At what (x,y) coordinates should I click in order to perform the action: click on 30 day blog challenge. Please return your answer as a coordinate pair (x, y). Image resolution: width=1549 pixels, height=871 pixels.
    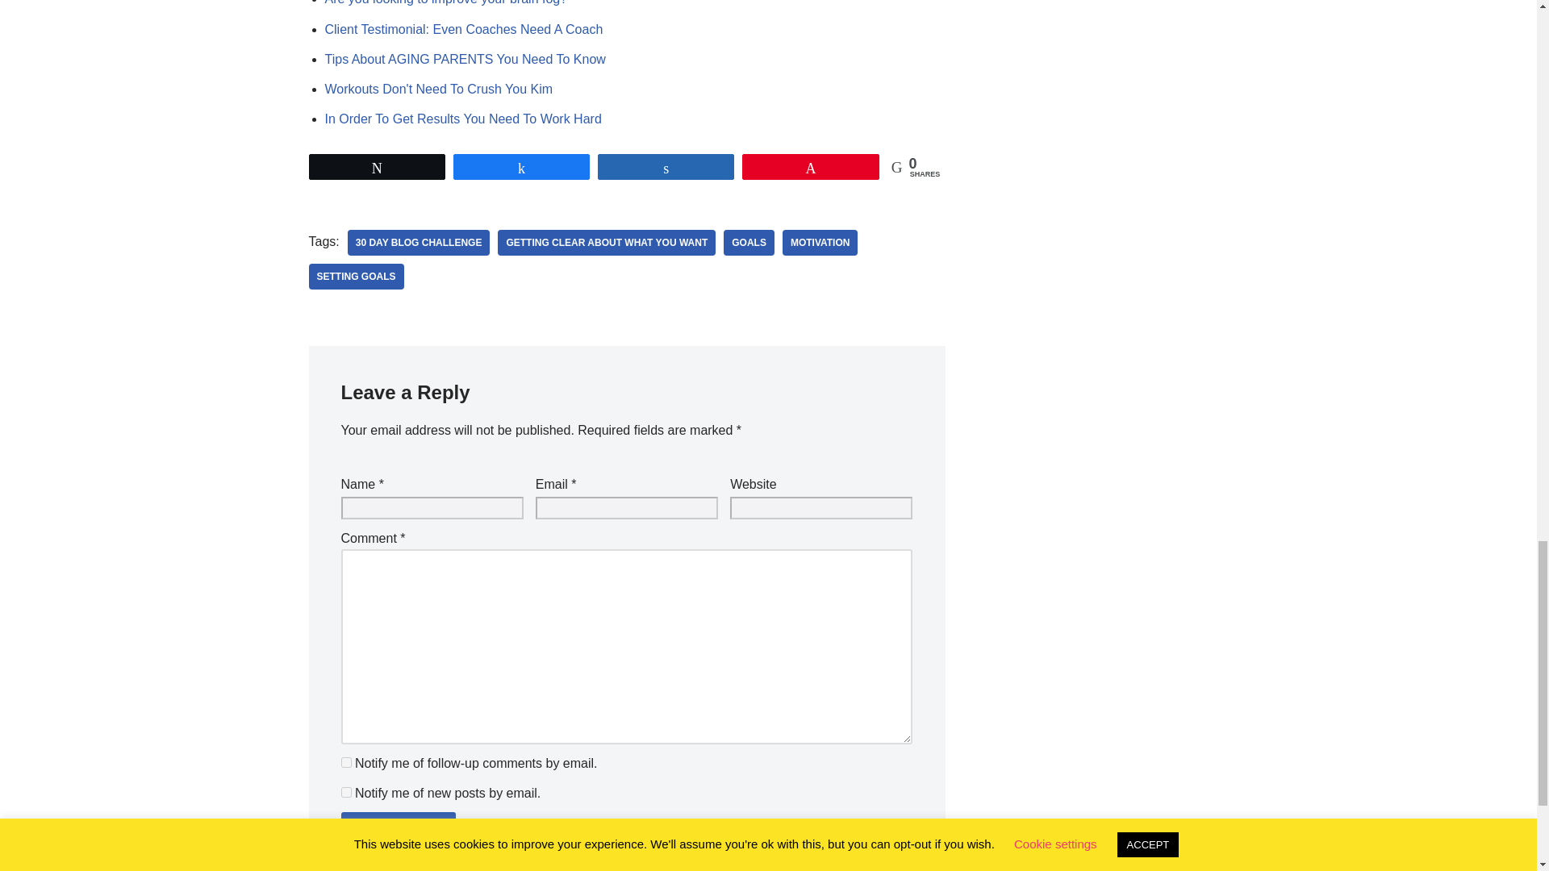
    Looking at the image, I should click on (419, 243).